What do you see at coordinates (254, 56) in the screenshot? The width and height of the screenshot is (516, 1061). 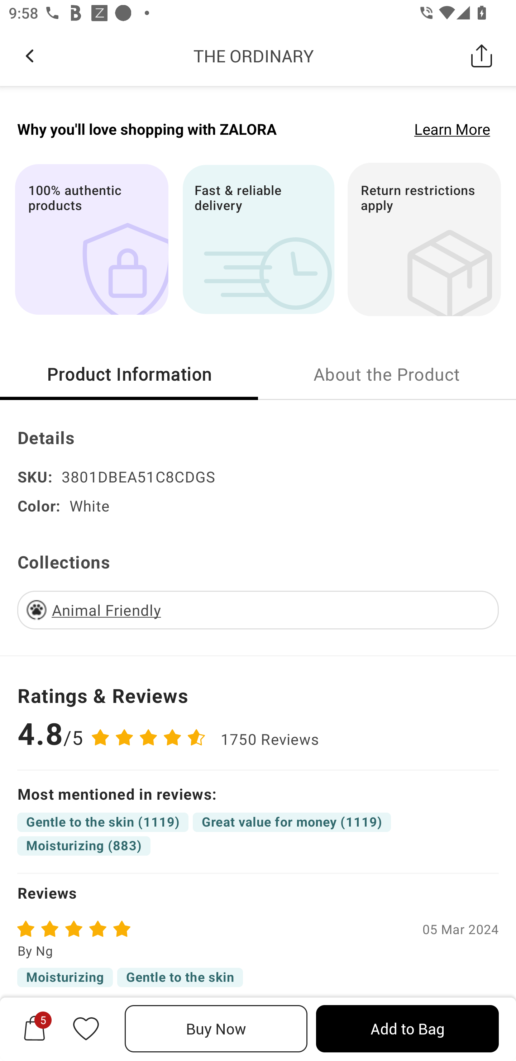 I see `THE ORDINARY` at bounding box center [254, 56].